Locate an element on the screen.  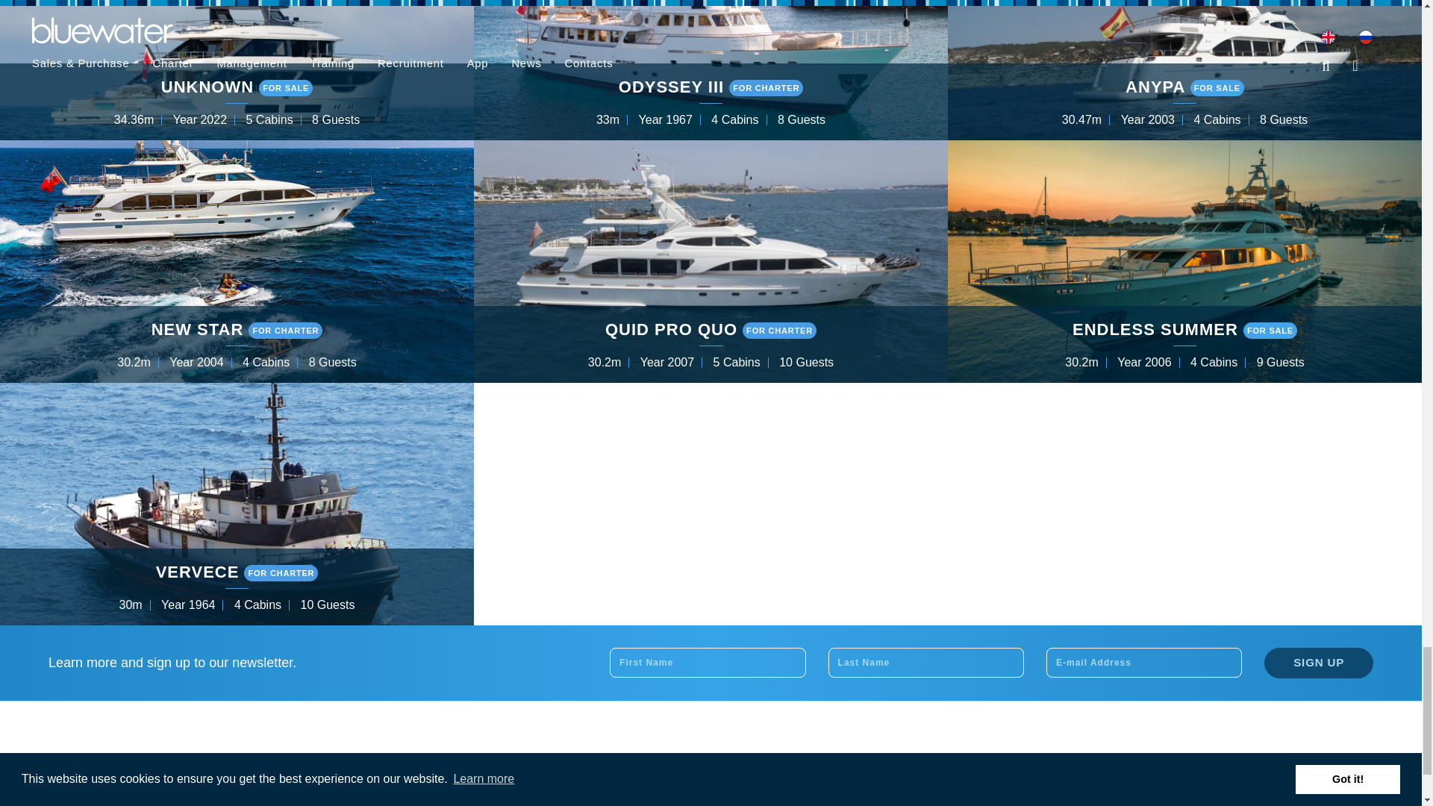
Bluewater on TikTok is located at coordinates (1049, 766).